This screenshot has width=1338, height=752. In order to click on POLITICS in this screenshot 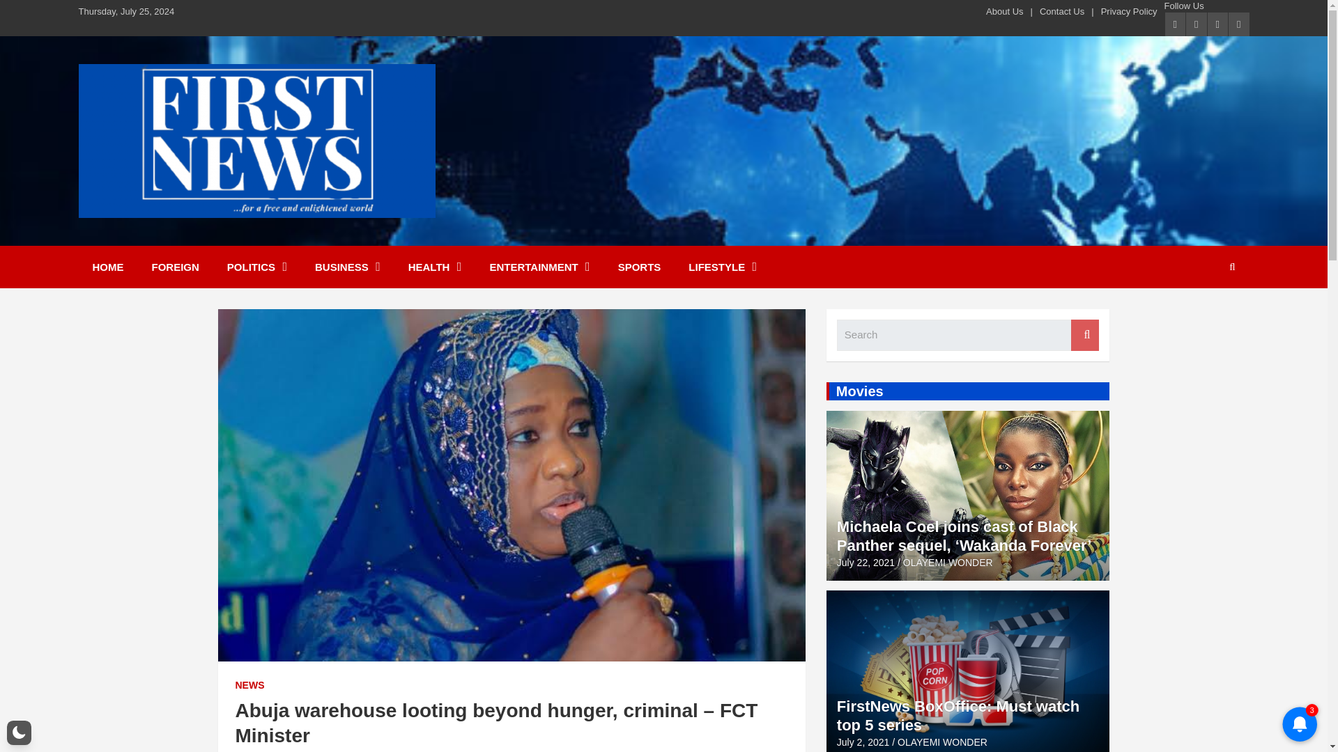, I will do `click(256, 267)`.